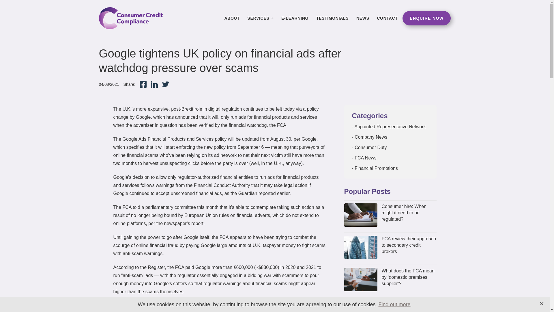 The width and height of the screenshot is (554, 312). Describe the element at coordinates (130, 18) in the screenshot. I see `Consumer Credit Compliance` at that location.